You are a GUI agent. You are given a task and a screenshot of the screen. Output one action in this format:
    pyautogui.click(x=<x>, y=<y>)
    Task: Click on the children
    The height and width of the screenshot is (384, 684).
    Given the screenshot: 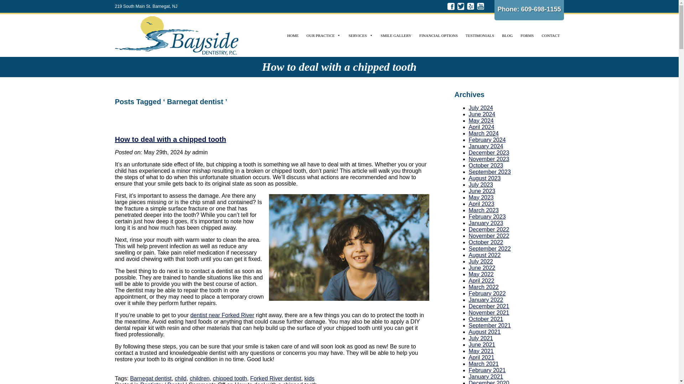 What is the action you would take?
    pyautogui.click(x=199, y=378)
    